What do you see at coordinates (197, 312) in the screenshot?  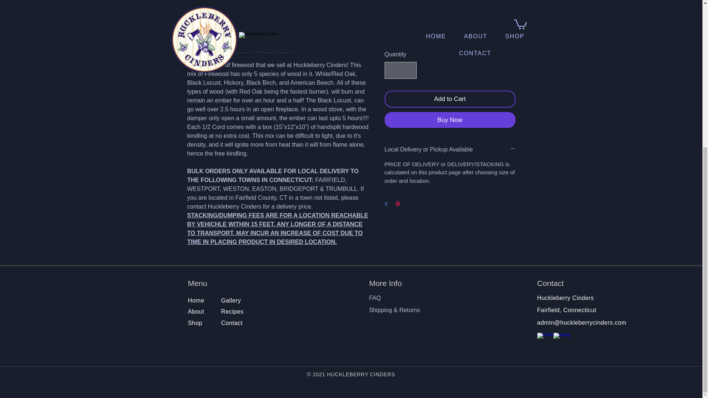 I see `About ` at bounding box center [197, 312].